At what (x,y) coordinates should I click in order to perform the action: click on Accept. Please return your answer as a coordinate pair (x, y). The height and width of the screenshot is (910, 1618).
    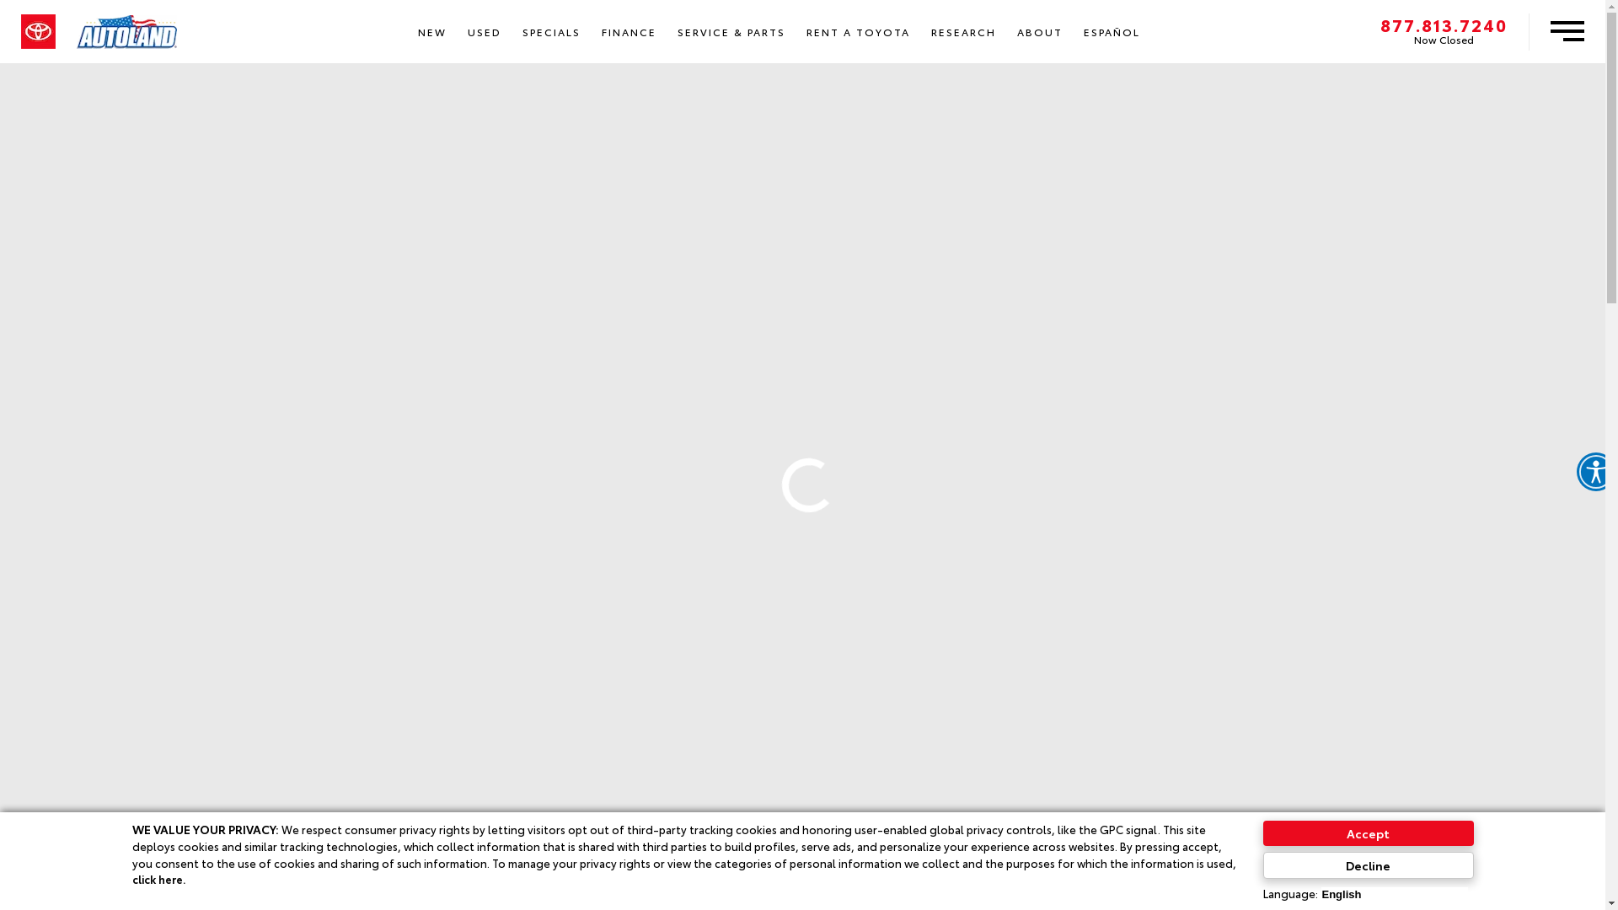
    Looking at the image, I should click on (1368, 833).